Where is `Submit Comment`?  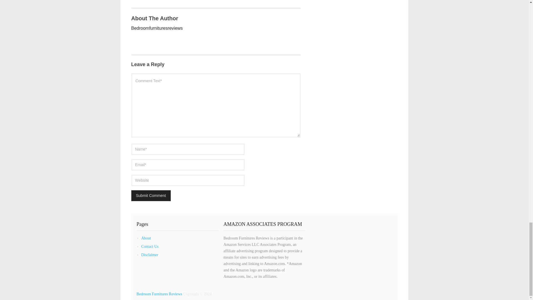 Submit Comment is located at coordinates (151, 196).